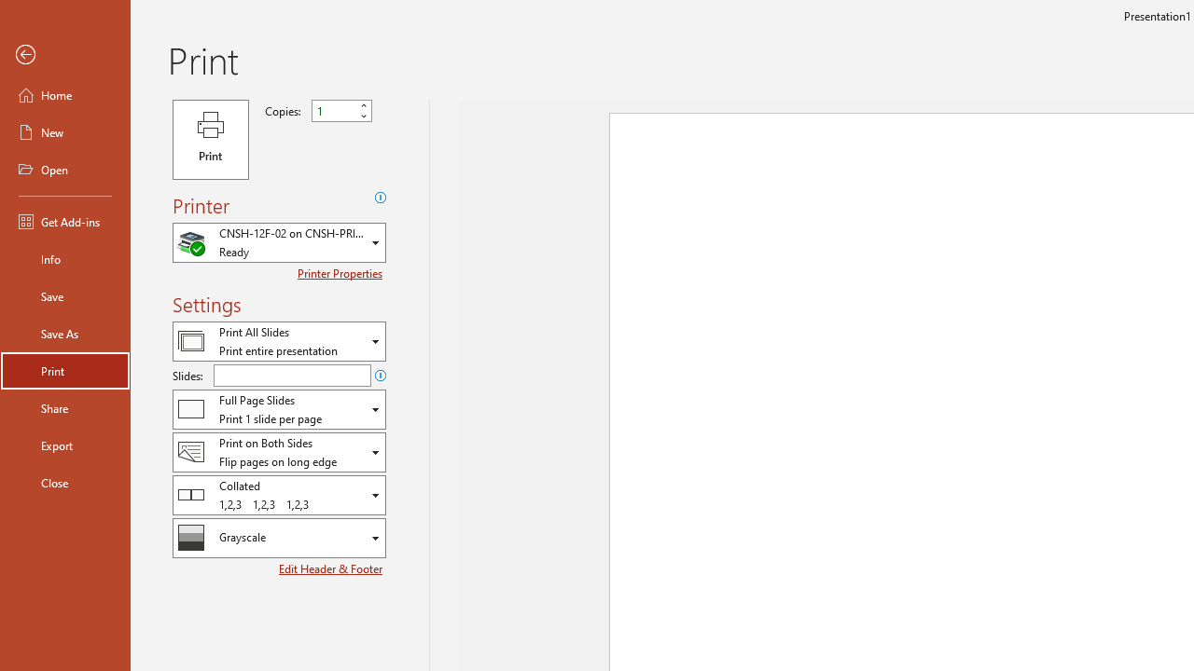  What do you see at coordinates (341, 273) in the screenshot?
I see `Printer Properties` at bounding box center [341, 273].